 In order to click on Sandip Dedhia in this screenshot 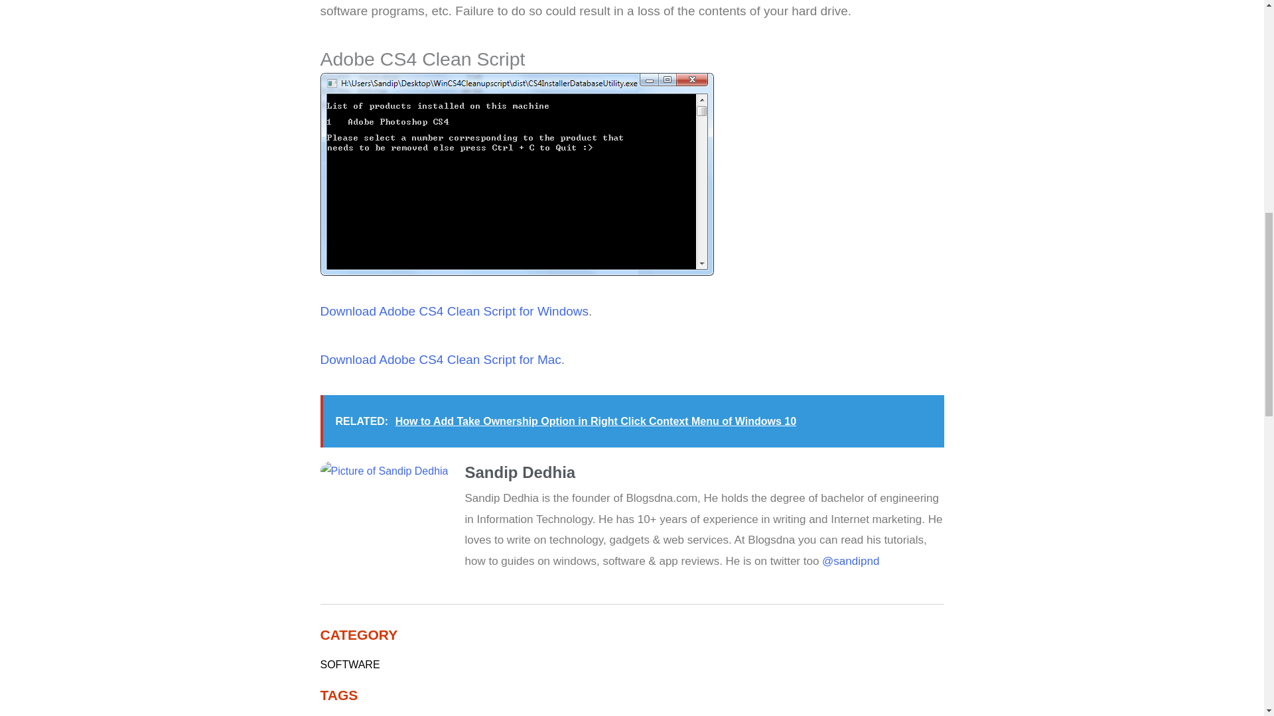, I will do `click(704, 473)`.